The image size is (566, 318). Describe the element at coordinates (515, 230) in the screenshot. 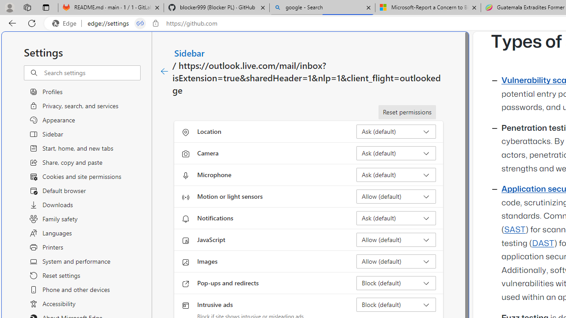

I see `SAST` at that location.